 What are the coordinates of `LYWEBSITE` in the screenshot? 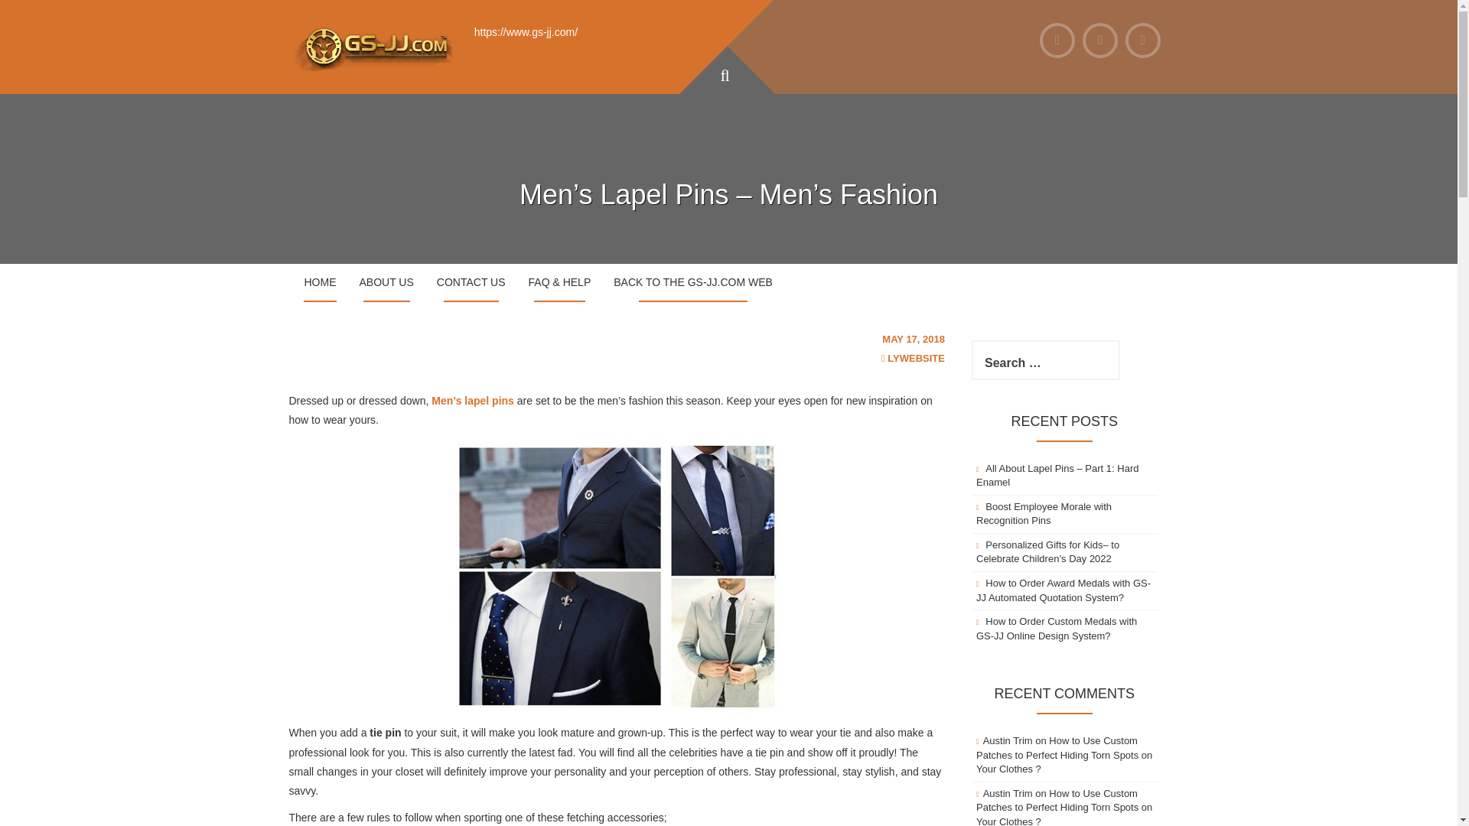 It's located at (915, 358).